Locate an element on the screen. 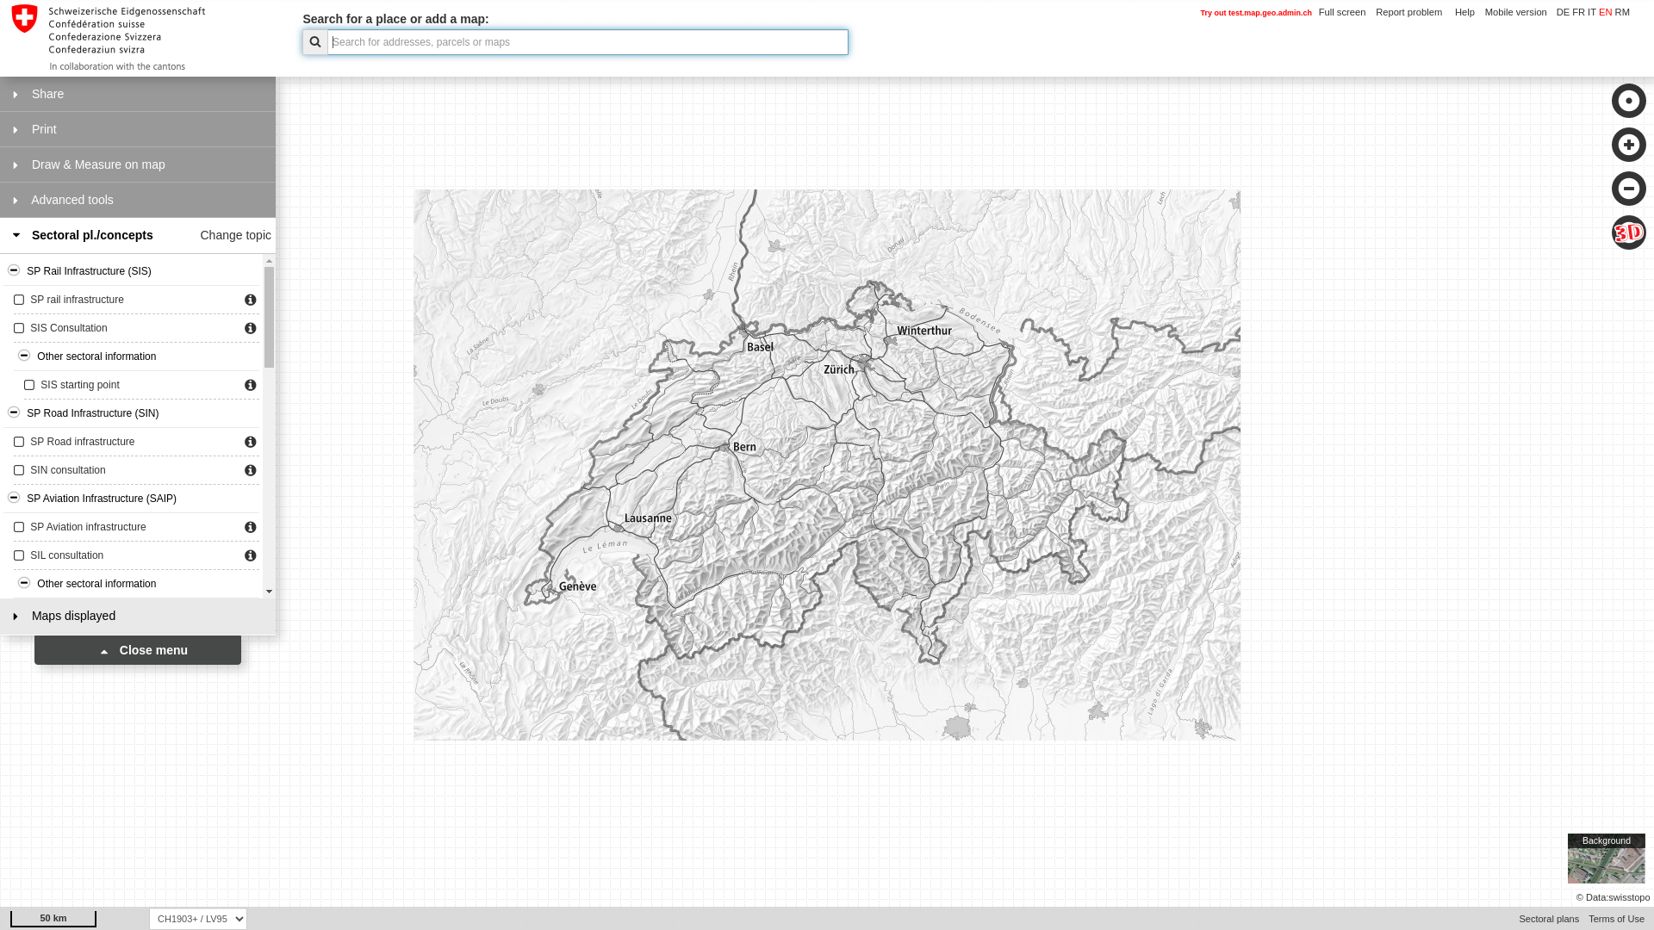 Image resolution: width=1654 pixels, height=930 pixels. Sectoral pl./concepts is located at coordinates (138, 236).